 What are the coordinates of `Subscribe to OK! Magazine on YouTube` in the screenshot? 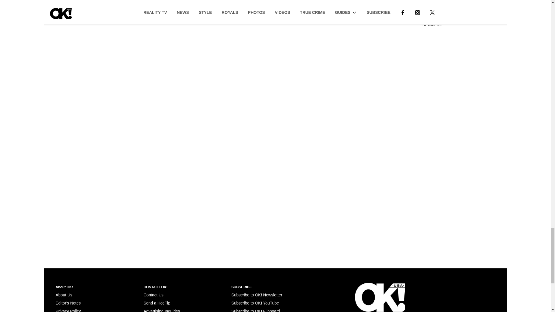 It's located at (255, 303).